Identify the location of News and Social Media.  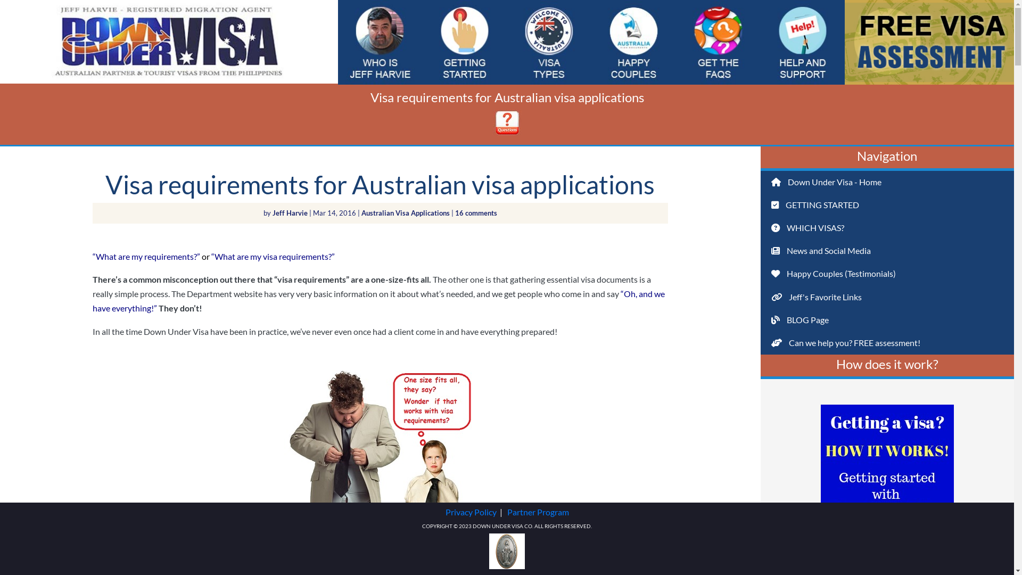
(887, 251).